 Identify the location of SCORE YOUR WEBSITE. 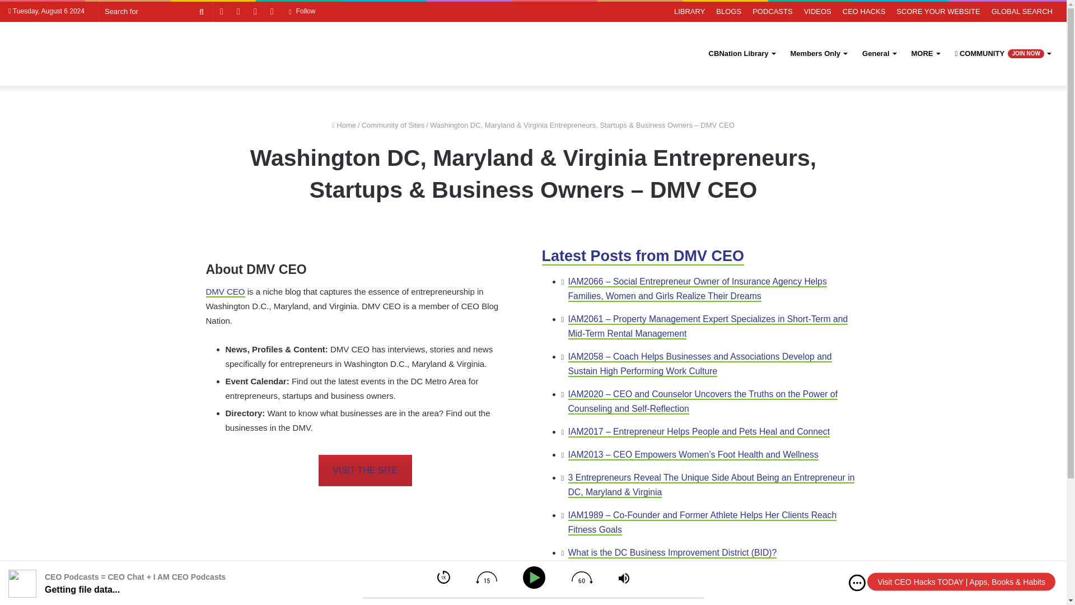
(938, 11).